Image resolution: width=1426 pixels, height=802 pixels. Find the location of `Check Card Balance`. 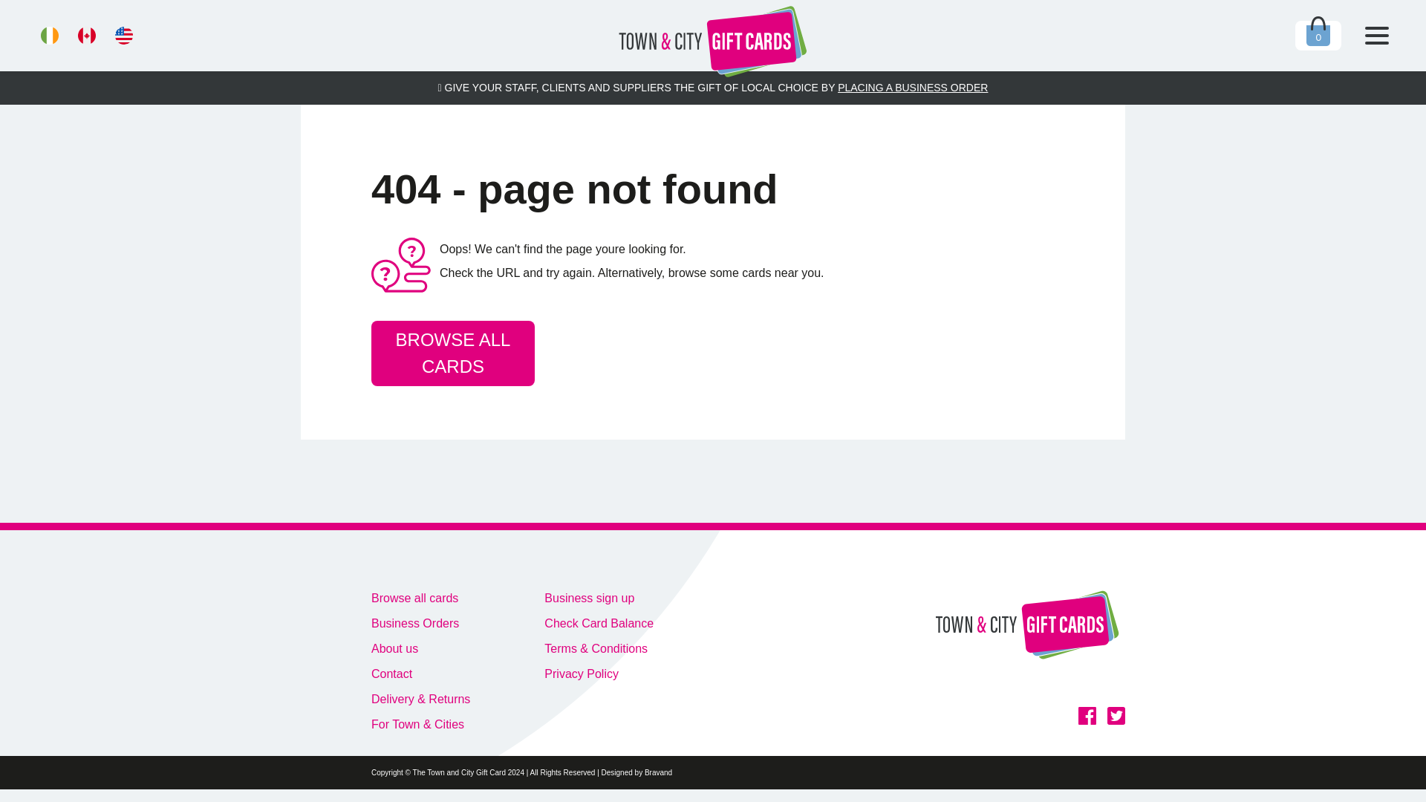

Check Card Balance is located at coordinates (599, 624).